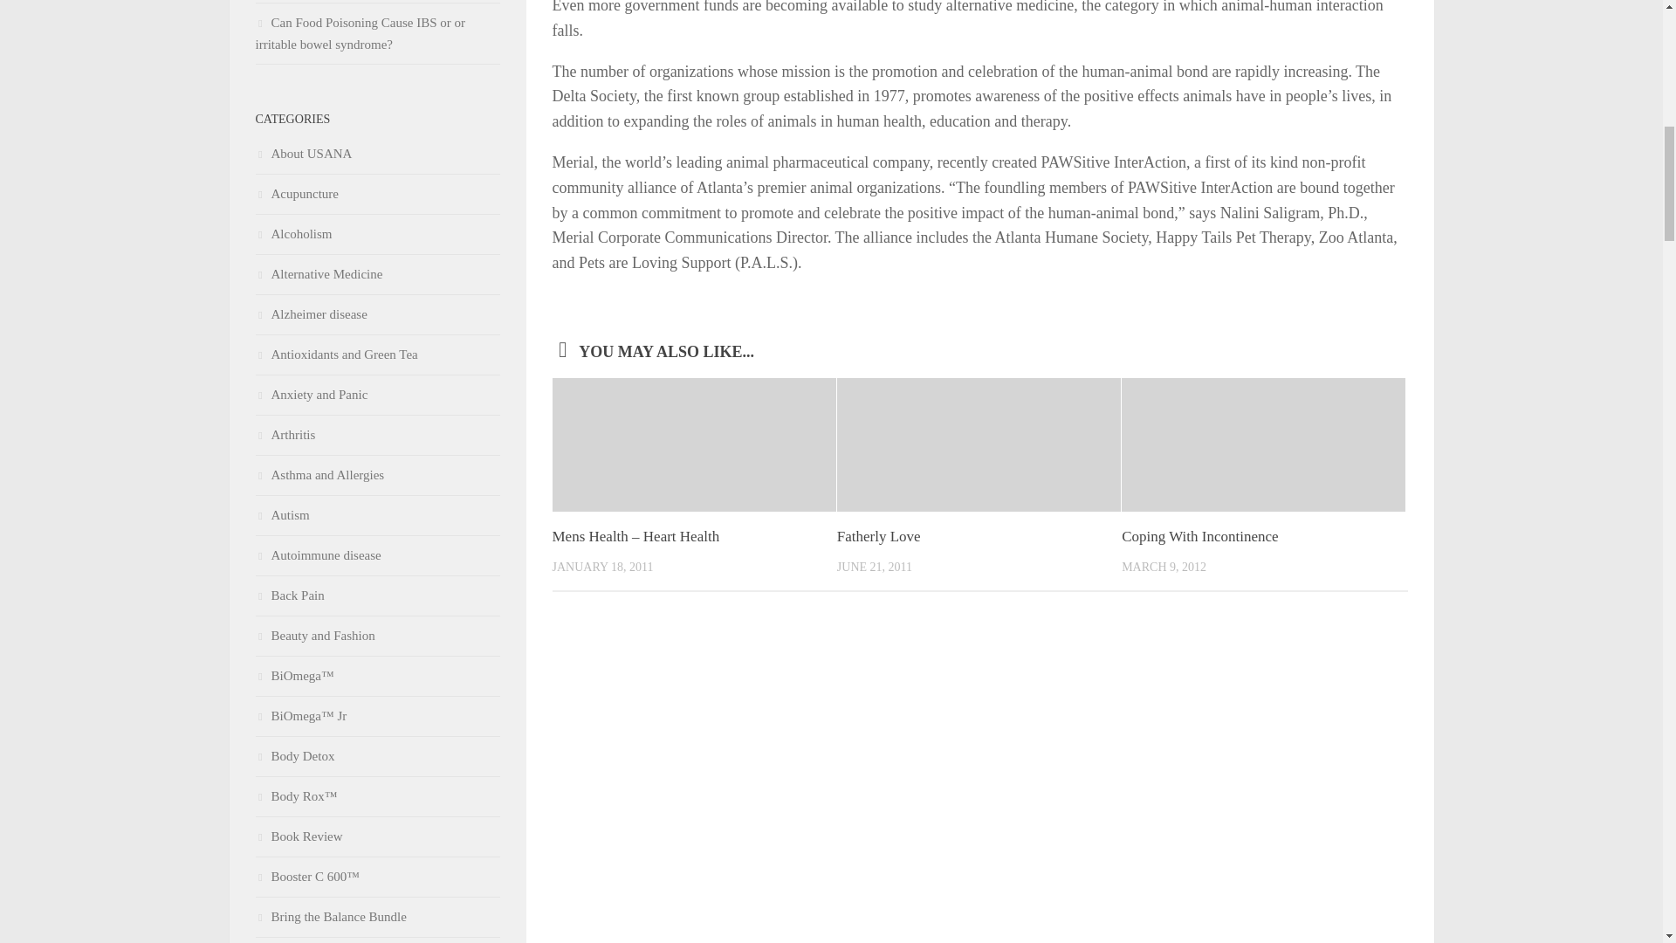 This screenshot has width=1676, height=943. What do you see at coordinates (878, 536) in the screenshot?
I see `Permalink to Fatherly Love` at bounding box center [878, 536].